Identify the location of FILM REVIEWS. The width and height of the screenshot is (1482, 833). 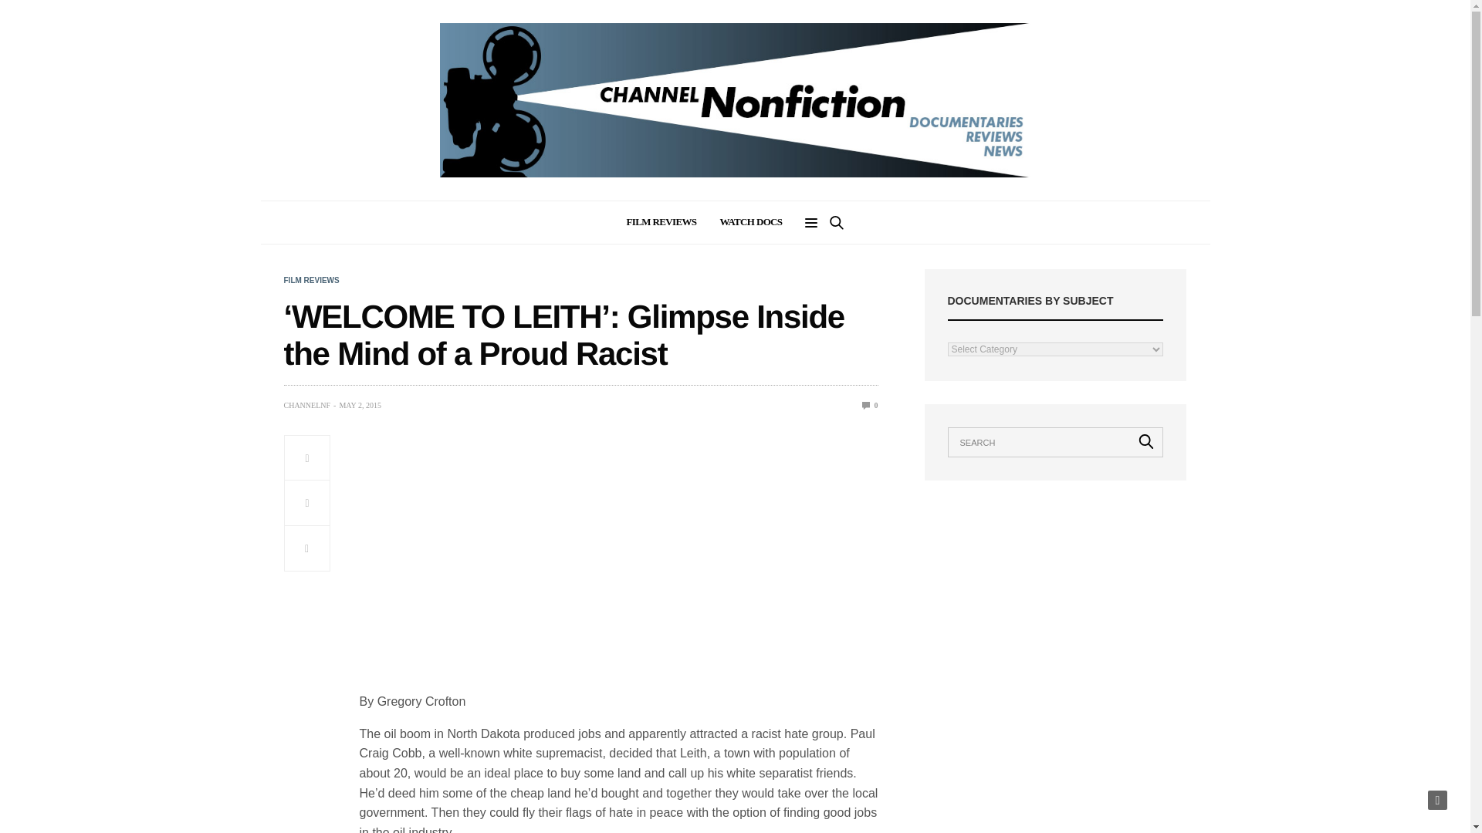
(661, 222).